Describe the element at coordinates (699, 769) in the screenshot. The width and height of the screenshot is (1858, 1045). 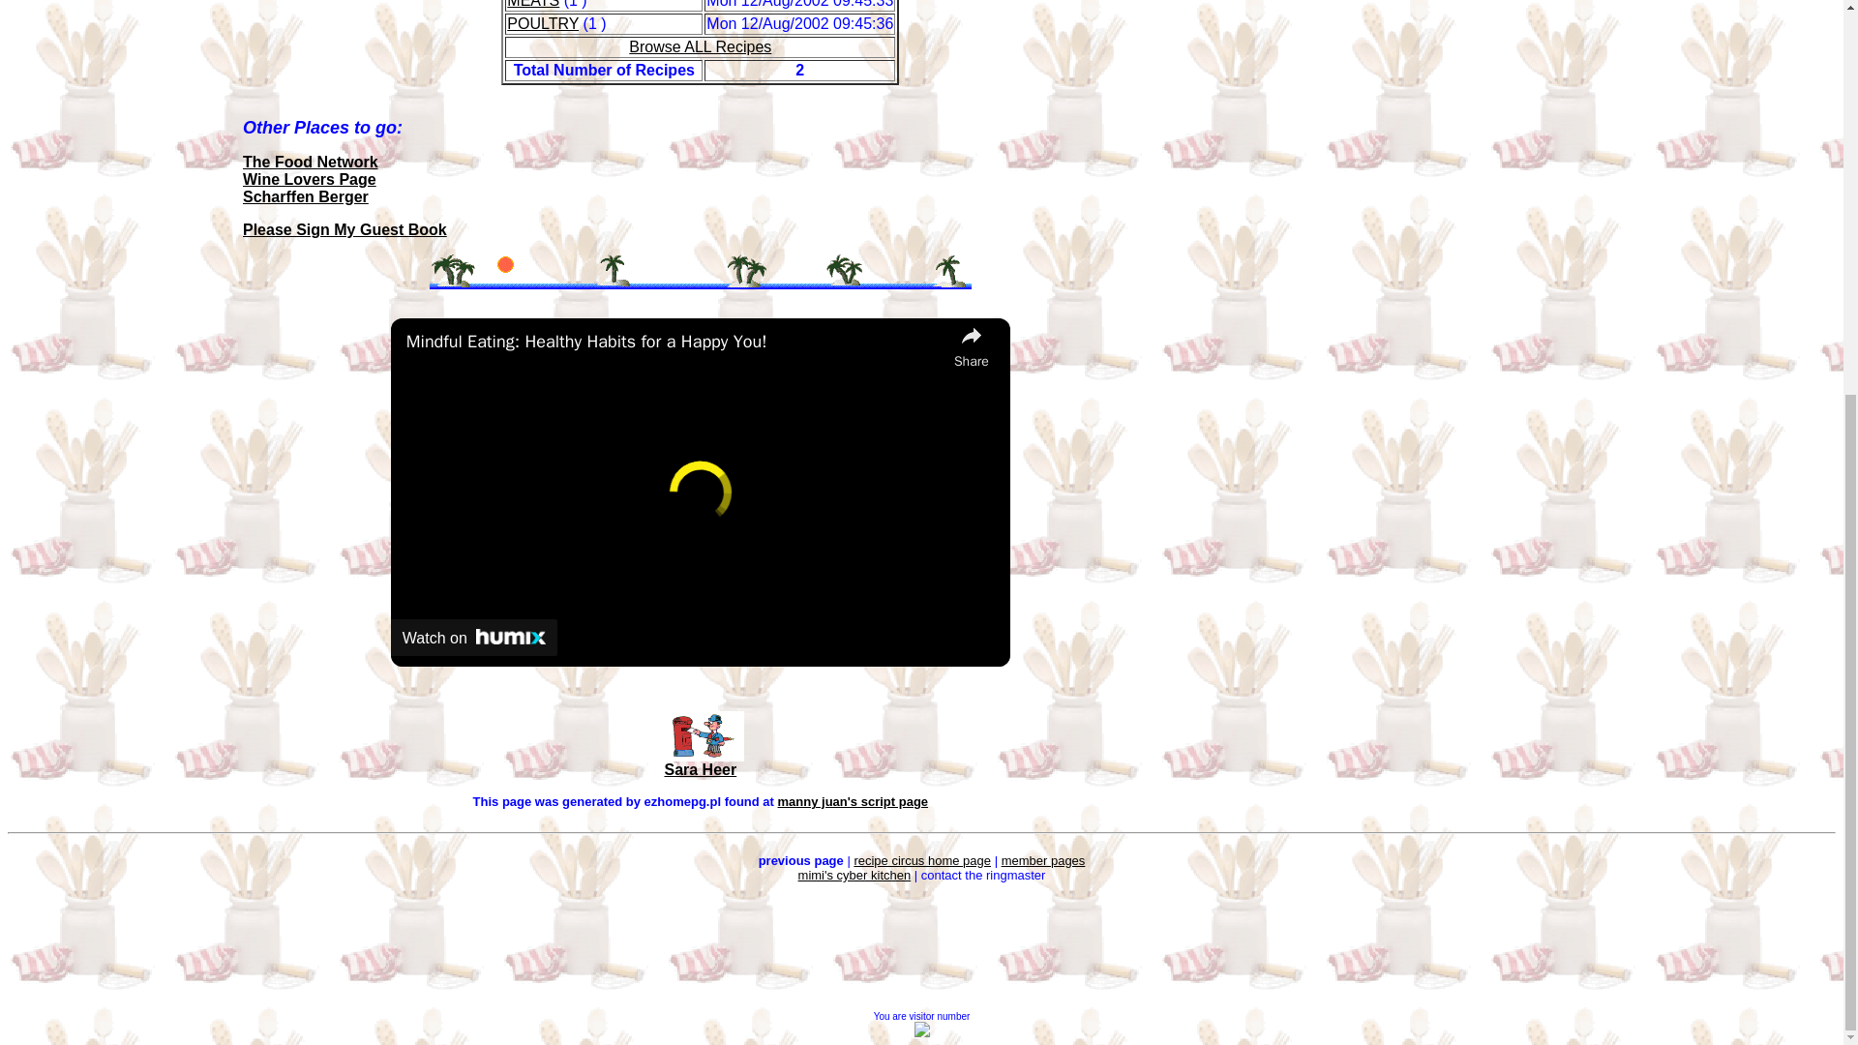
I see `Sara Heer` at that location.